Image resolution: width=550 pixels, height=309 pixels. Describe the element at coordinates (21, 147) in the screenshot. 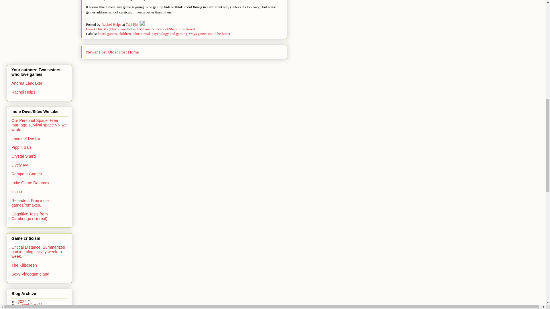

I see `Pippin Barr` at that location.